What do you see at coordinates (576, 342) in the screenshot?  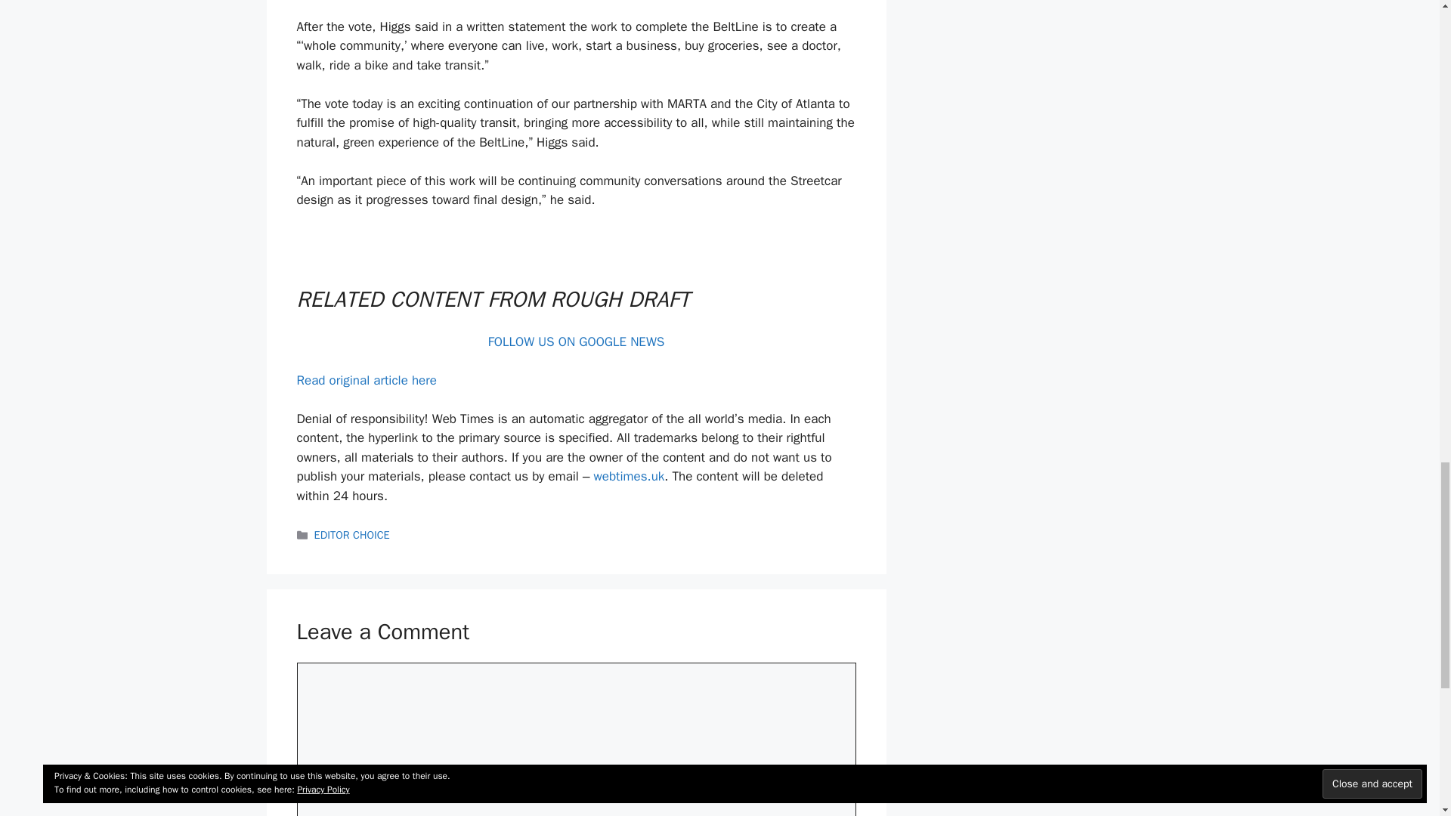 I see `FOLLOW US ON GOOGLE NEWS` at bounding box center [576, 342].